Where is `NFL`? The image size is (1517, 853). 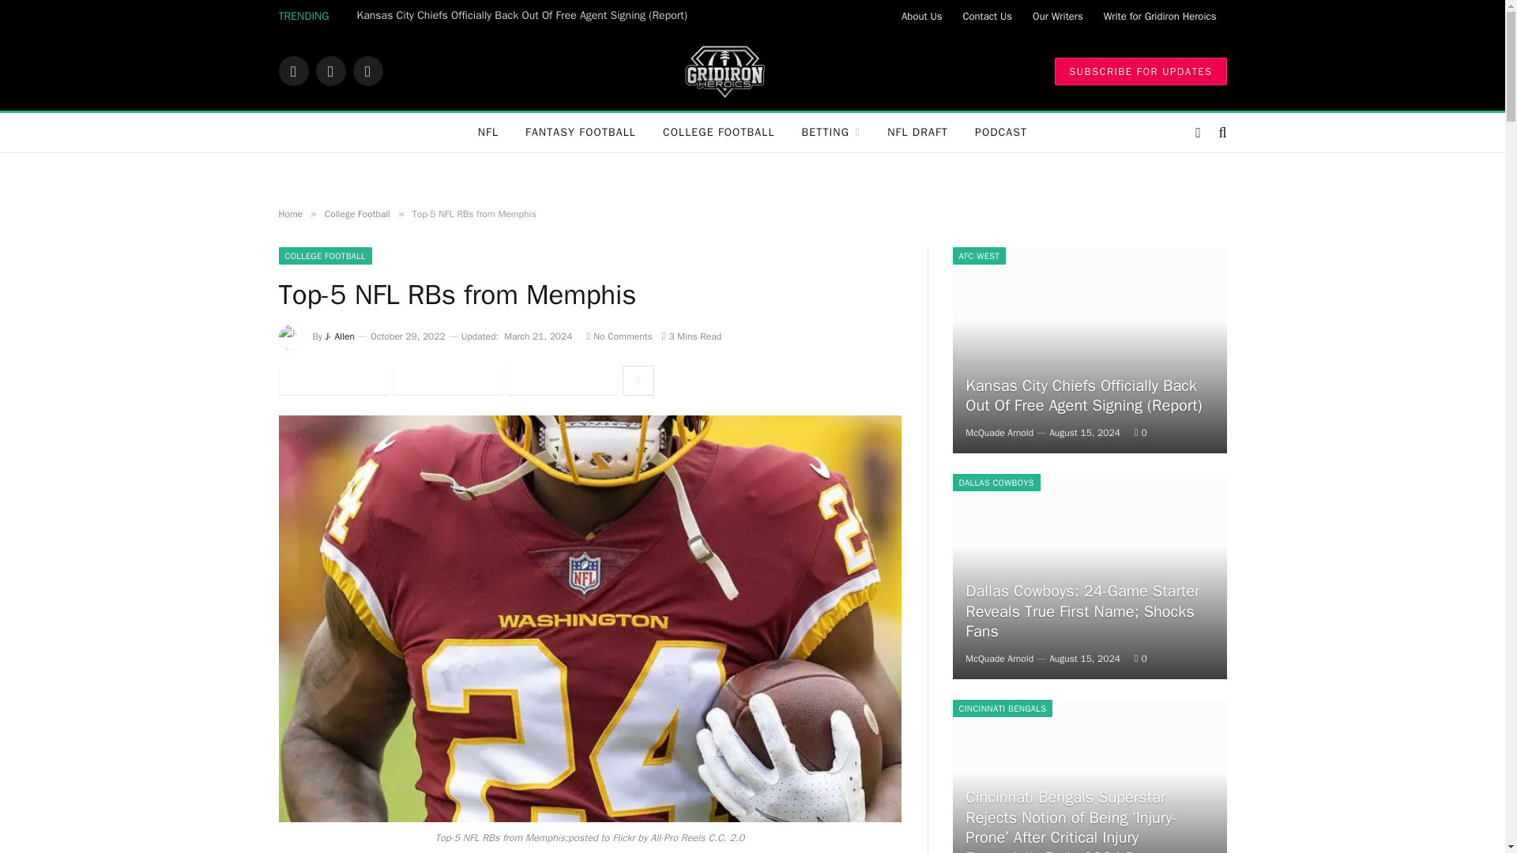 NFL is located at coordinates (488, 133).